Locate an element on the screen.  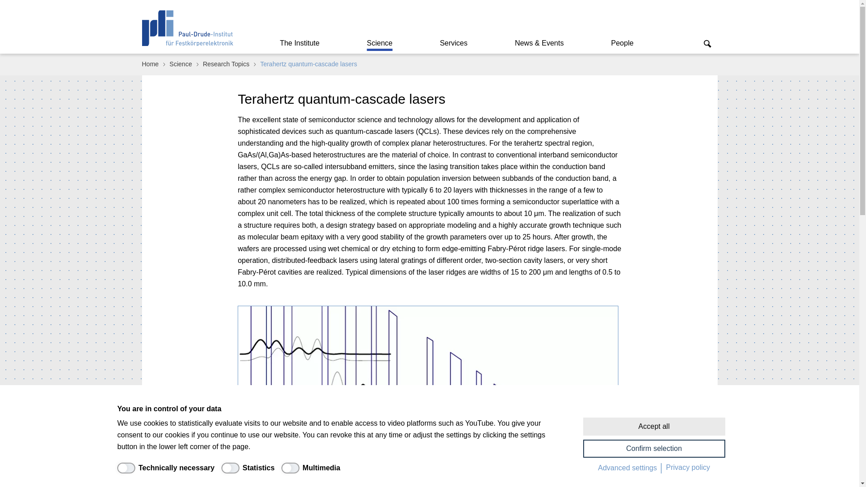
Services is located at coordinates (453, 43).